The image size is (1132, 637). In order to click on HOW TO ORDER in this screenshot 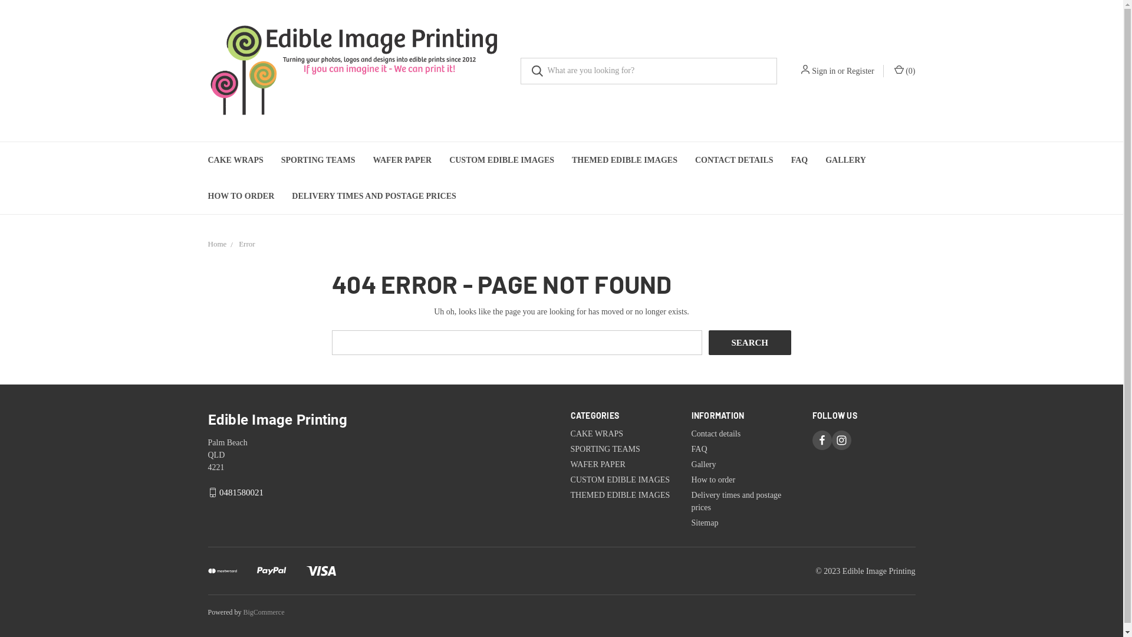, I will do `click(242, 196)`.